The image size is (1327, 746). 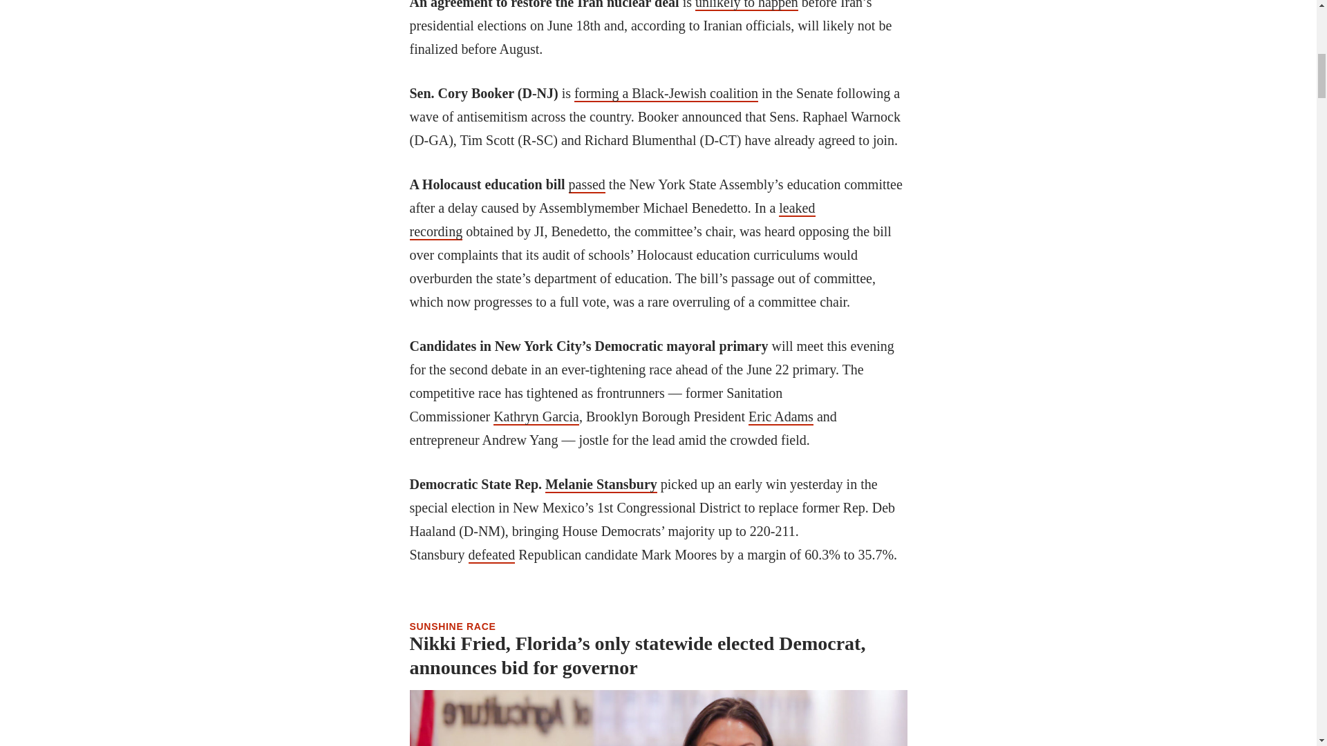 I want to click on Melanie Stansbury, so click(x=601, y=485).